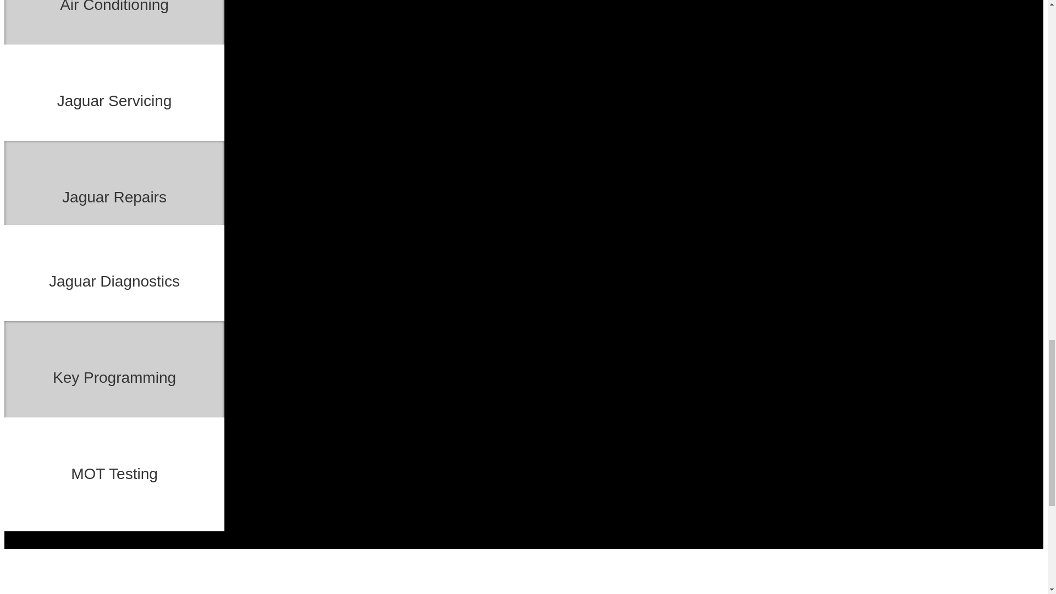  Describe the element at coordinates (114, 370) in the screenshot. I see `Key Programming` at that location.